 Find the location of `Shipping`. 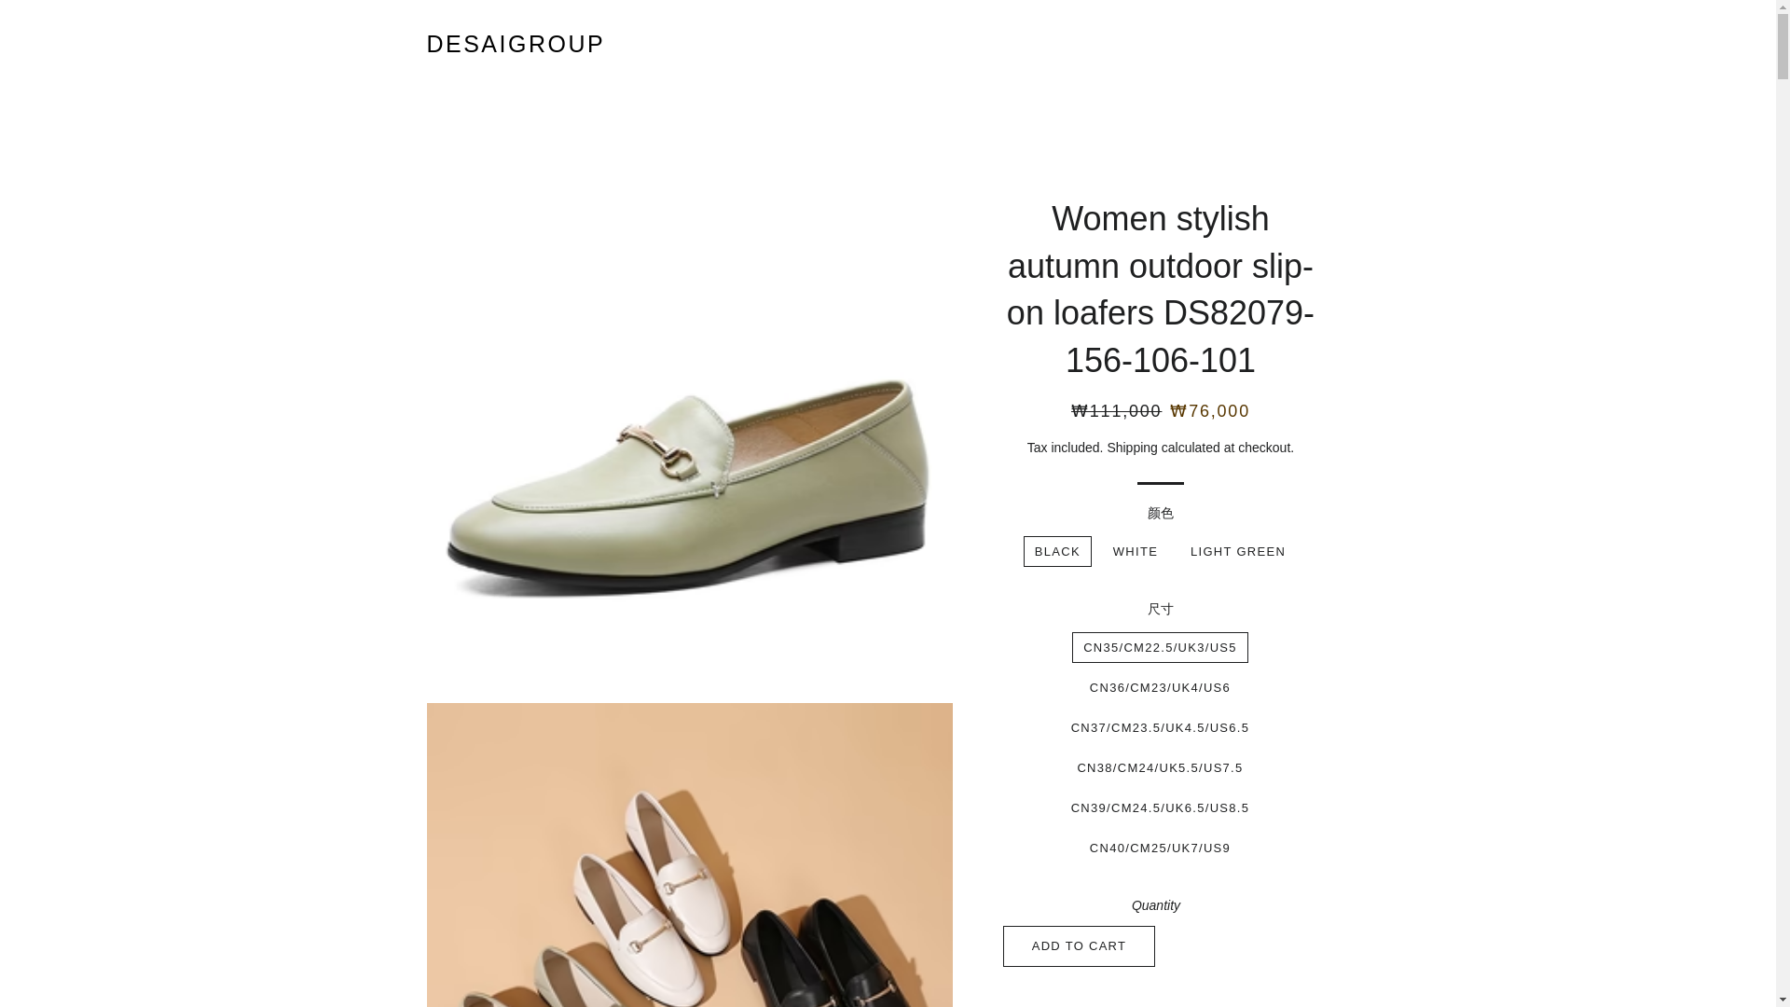

Shipping is located at coordinates (1132, 448).